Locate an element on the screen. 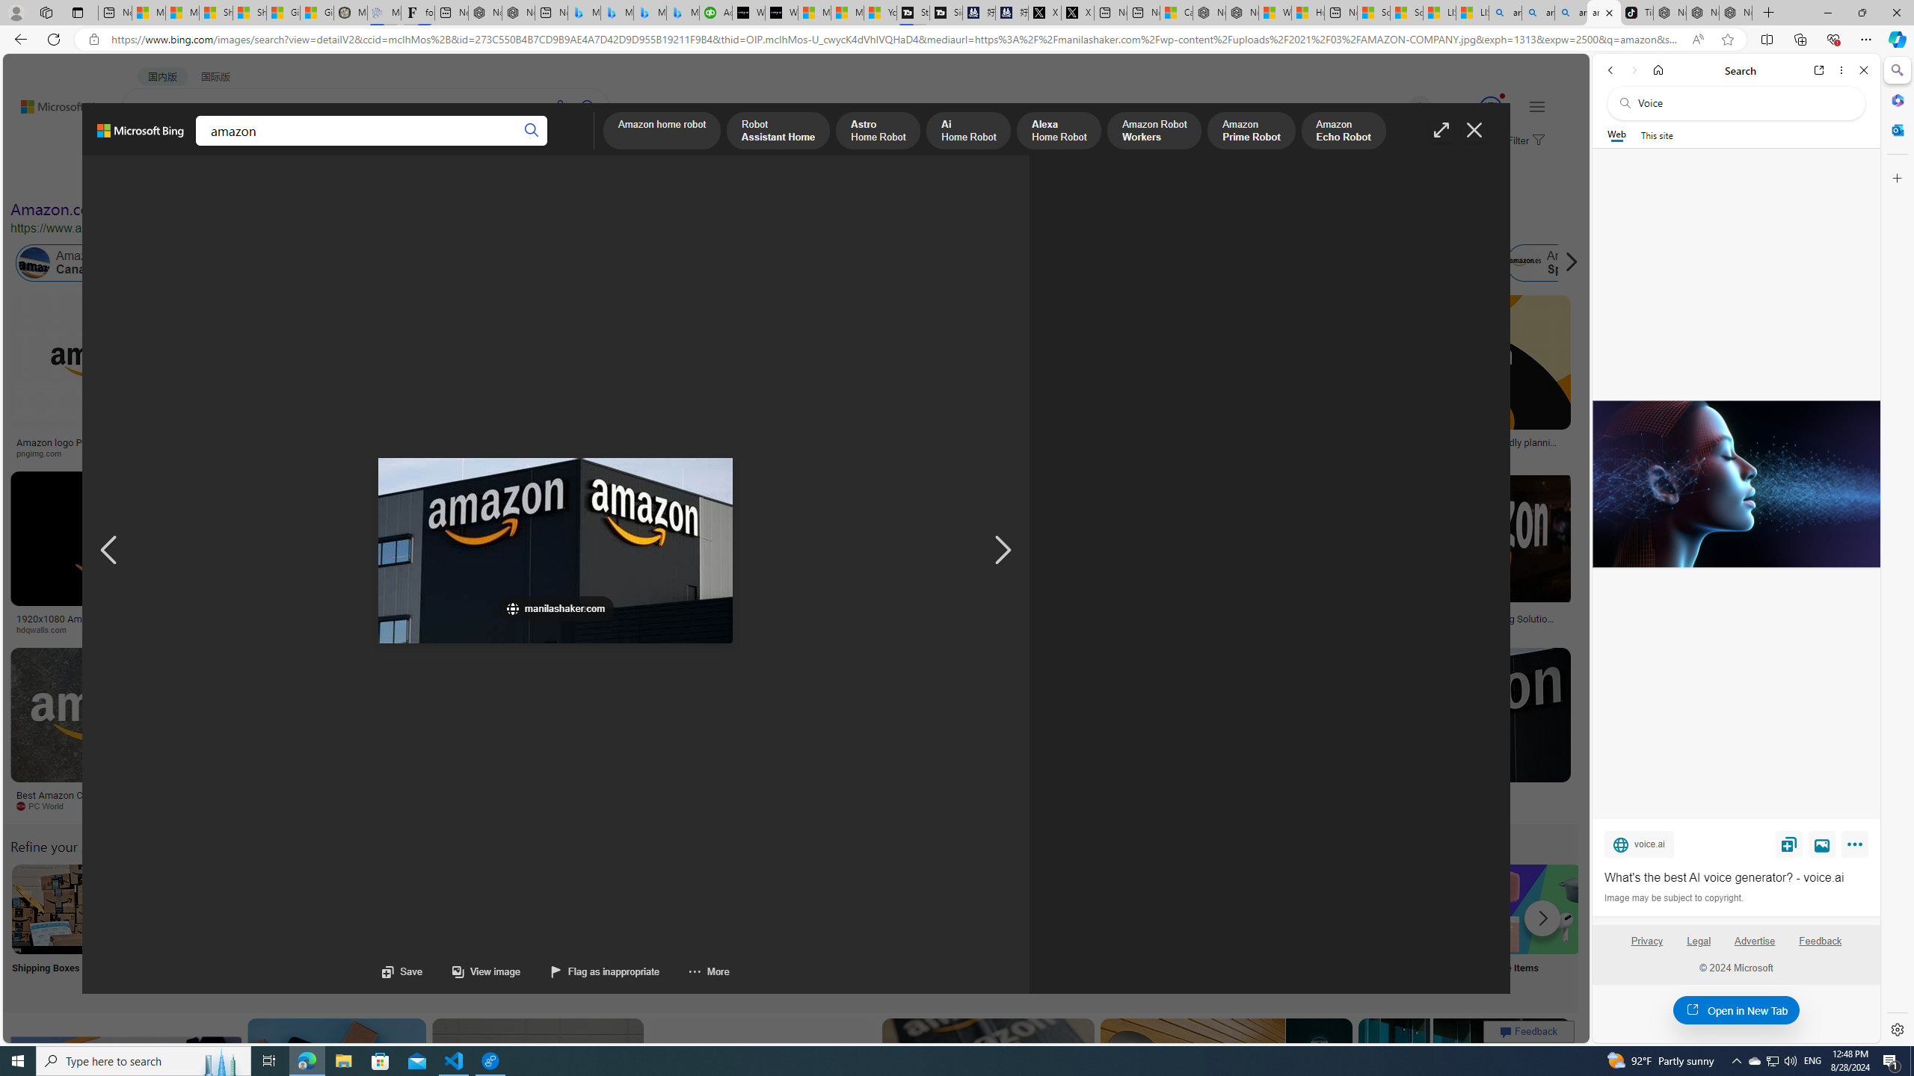  Prime Shopping Online is located at coordinates (1241, 928).